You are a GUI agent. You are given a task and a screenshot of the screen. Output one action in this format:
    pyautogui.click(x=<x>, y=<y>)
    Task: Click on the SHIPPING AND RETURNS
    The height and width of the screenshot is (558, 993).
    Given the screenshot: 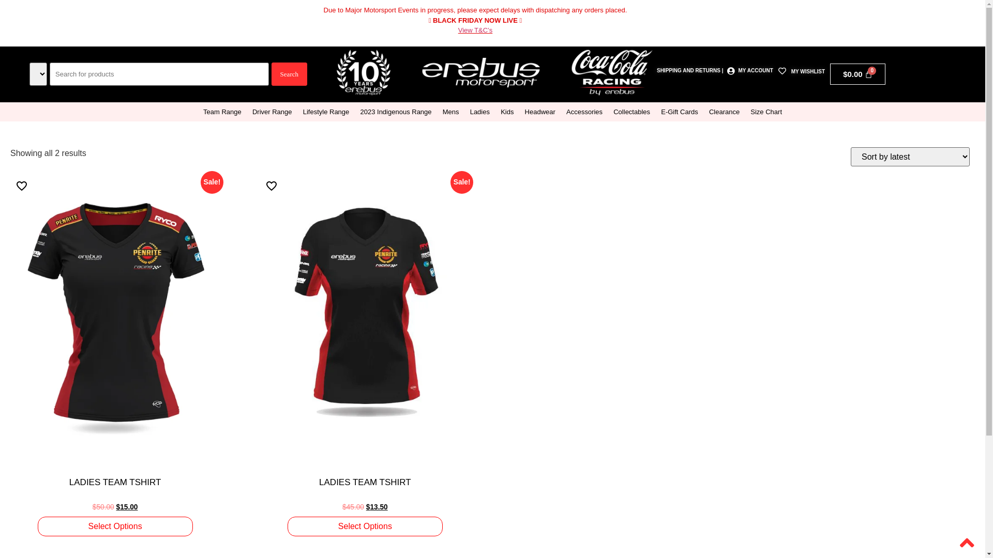 What is the action you would take?
    pyautogui.click(x=689, y=70)
    